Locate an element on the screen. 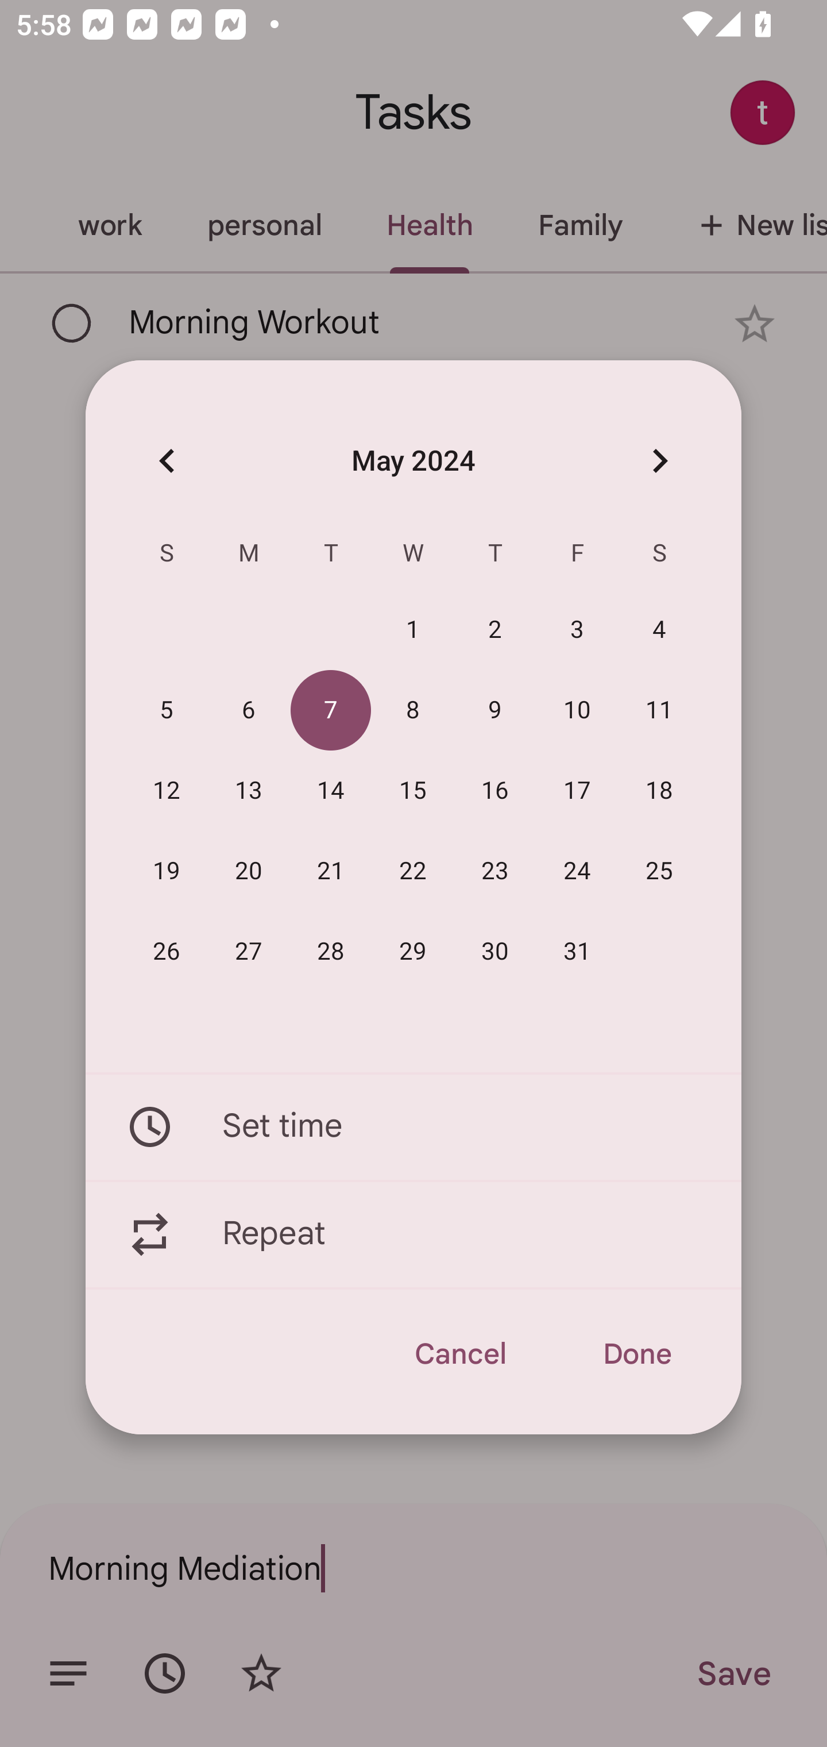 The image size is (827, 1747). 7 07 May 2024 is located at coordinates (331, 711).